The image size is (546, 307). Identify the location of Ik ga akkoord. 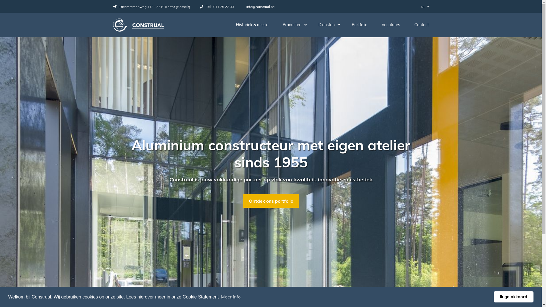
(514, 297).